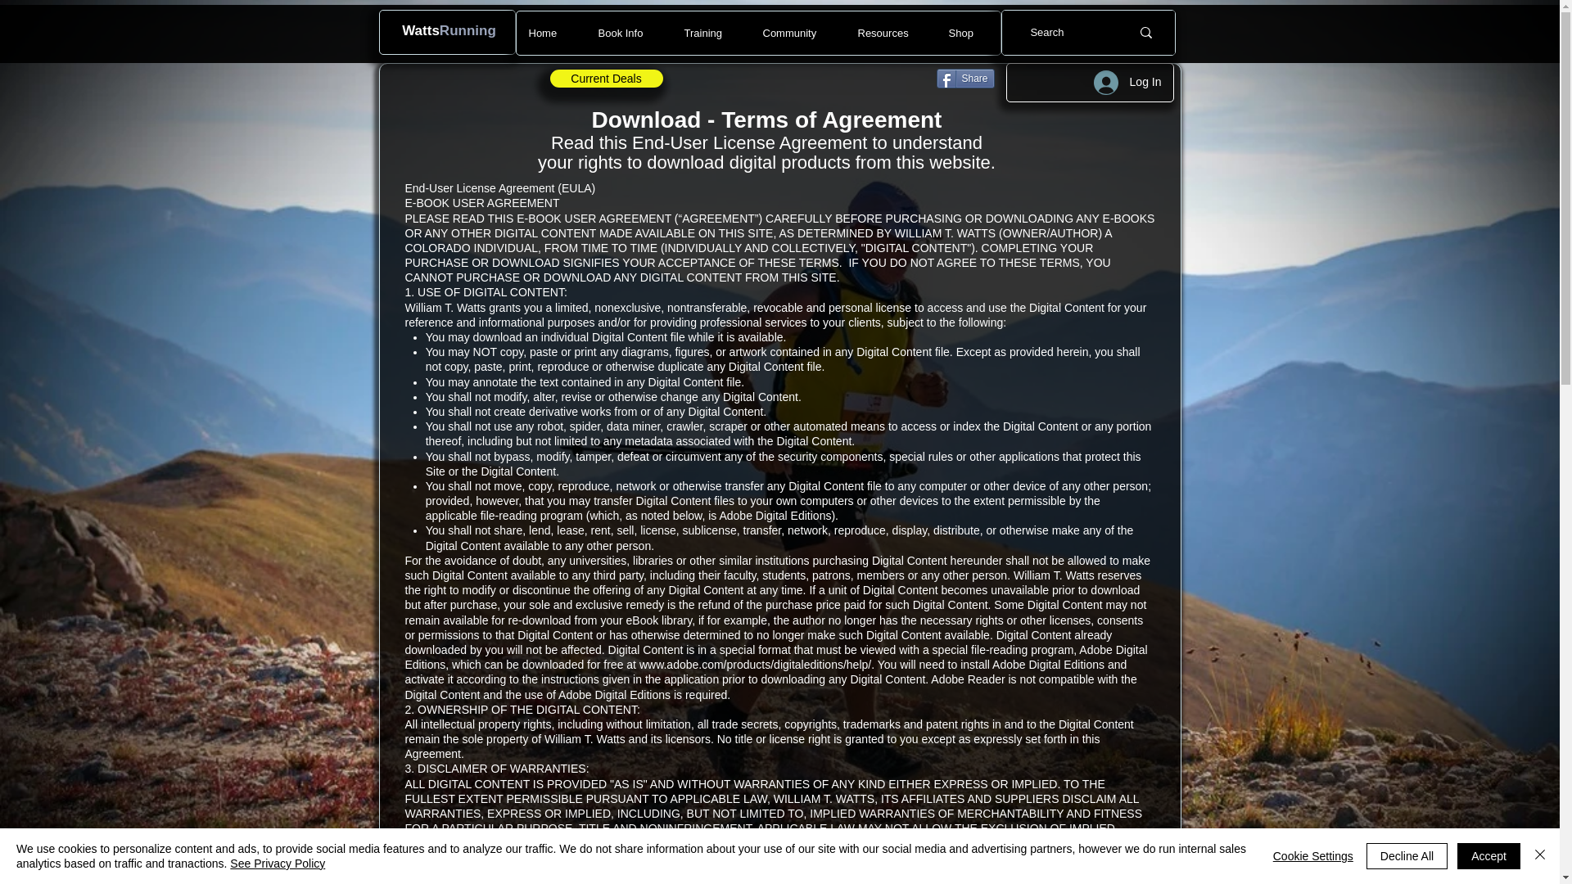 Image resolution: width=1572 pixels, height=884 pixels. I want to click on Home, so click(550, 33).